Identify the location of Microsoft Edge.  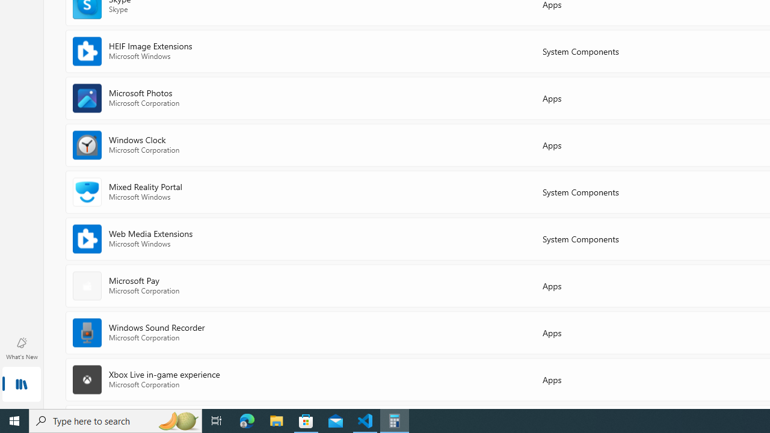
(247, 421).